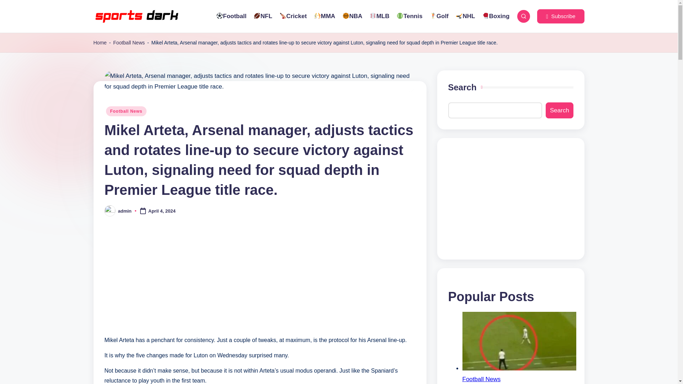 The height and width of the screenshot is (384, 683). I want to click on Tennis, so click(410, 16).